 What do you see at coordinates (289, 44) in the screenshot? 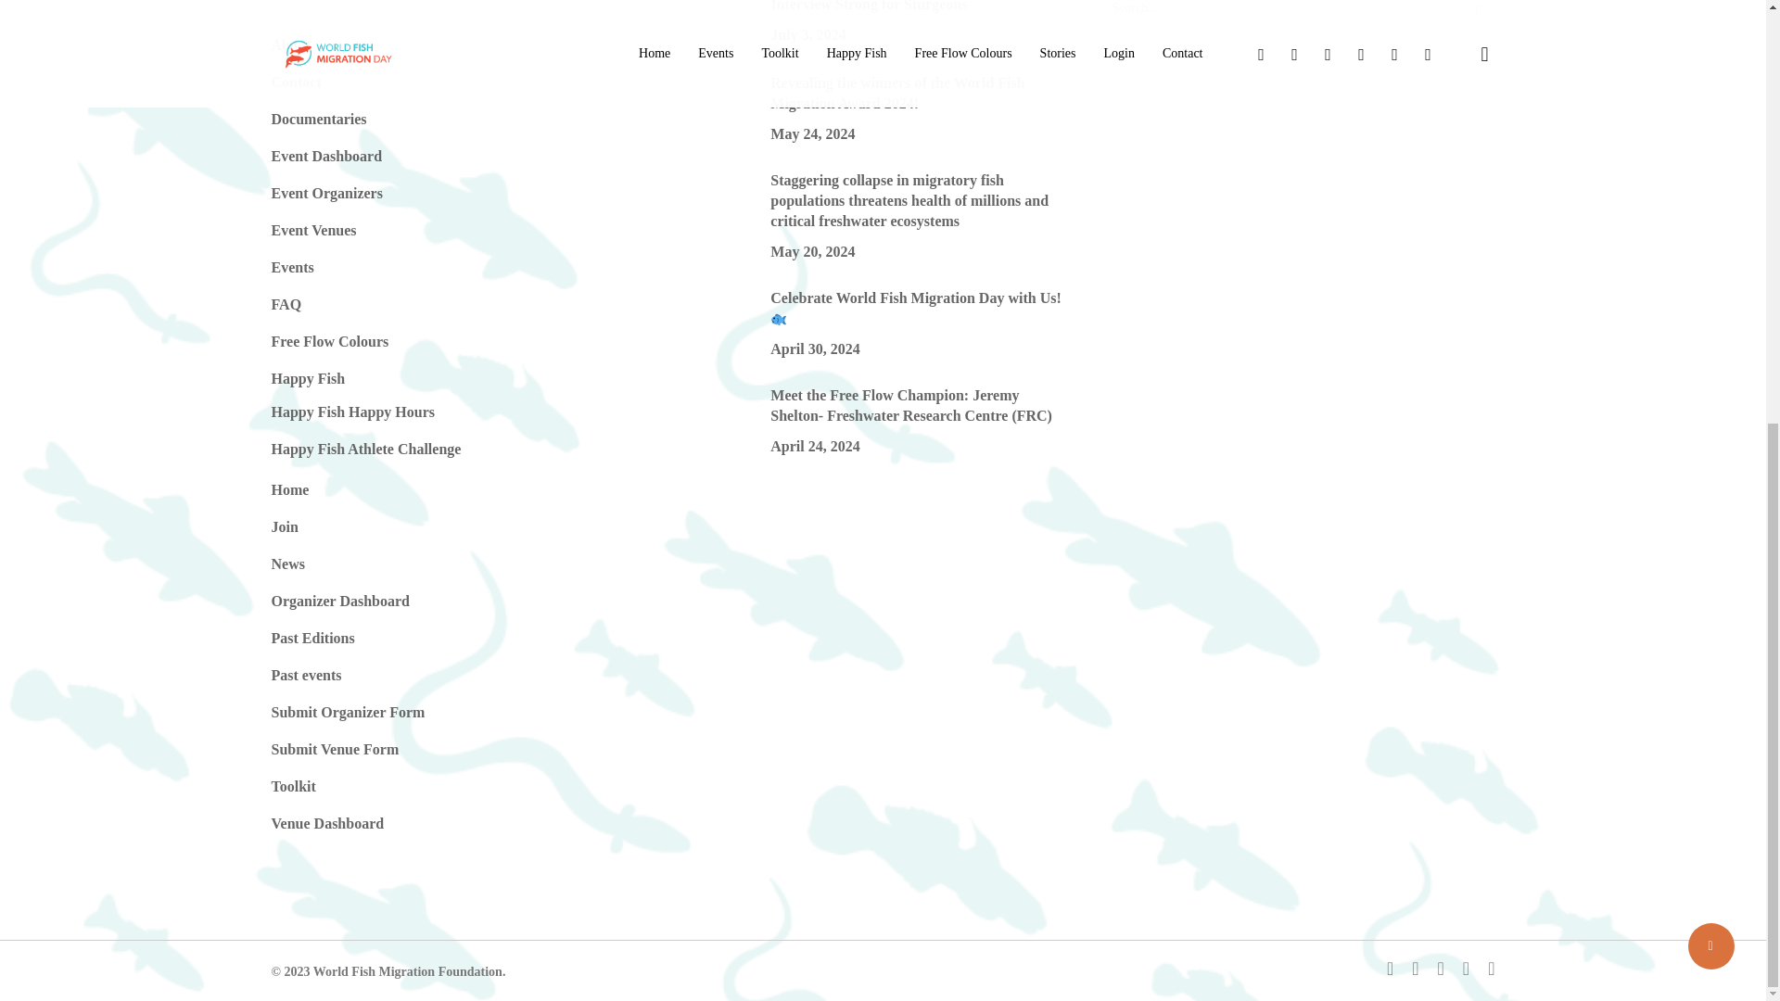
I see `About` at bounding box center [289, 44].